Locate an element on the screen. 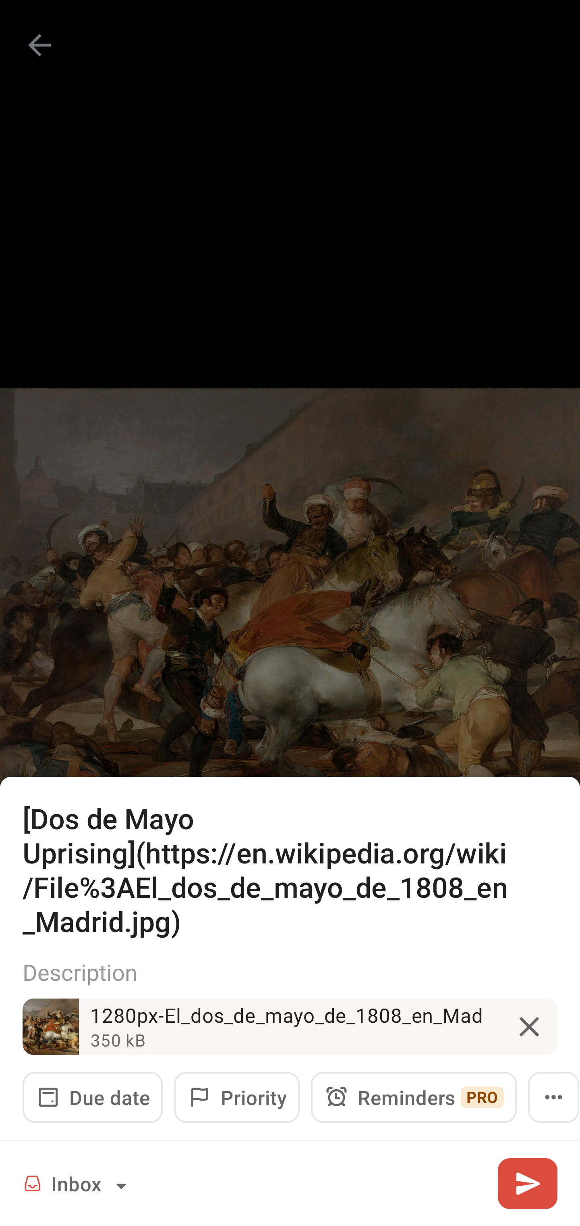  Open menu is located at coordinates (553, 1097).